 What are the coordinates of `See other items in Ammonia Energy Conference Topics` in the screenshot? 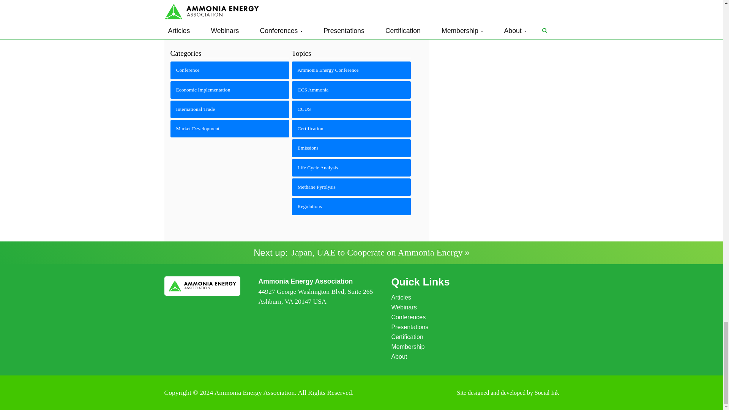 It's located at (352, 70).